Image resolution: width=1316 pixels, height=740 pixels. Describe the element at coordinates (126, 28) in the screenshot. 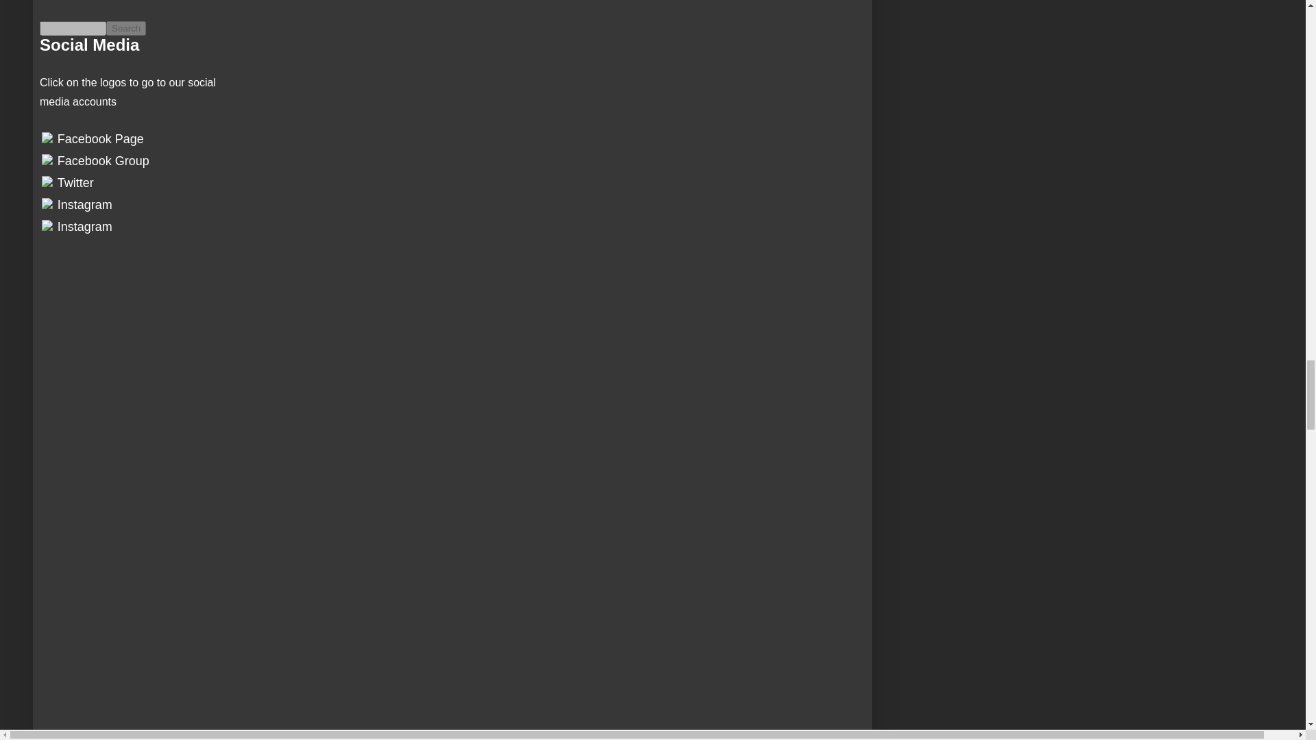

I see `Search` at that location.